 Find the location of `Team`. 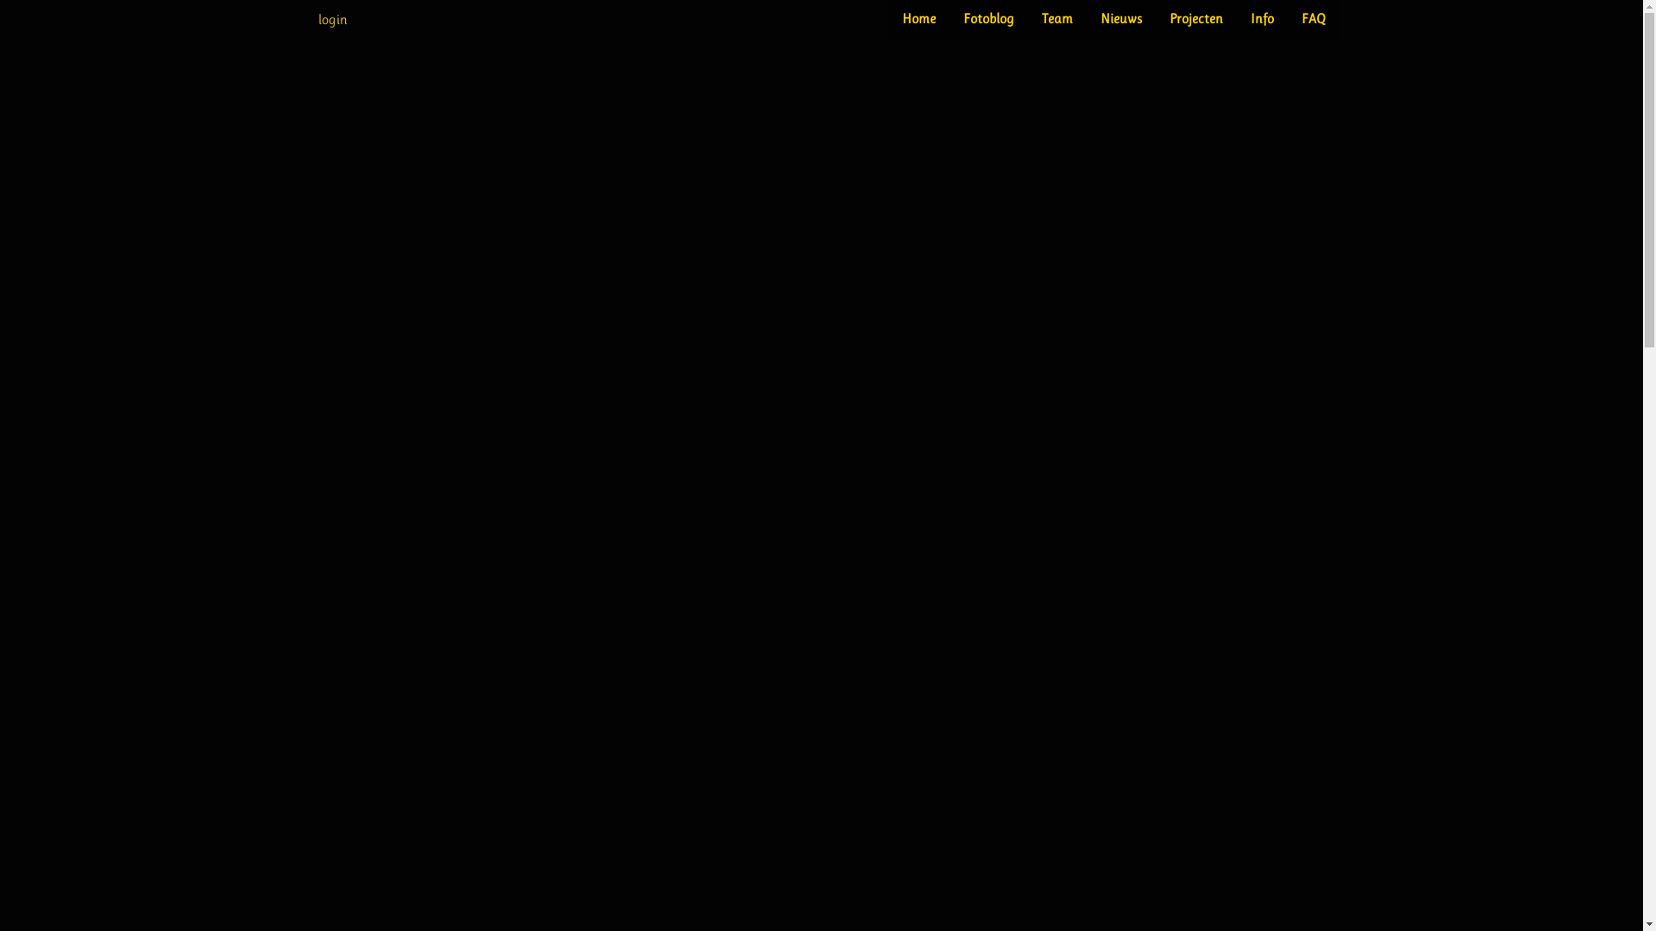

Team is located at coordinates (1057, 19).